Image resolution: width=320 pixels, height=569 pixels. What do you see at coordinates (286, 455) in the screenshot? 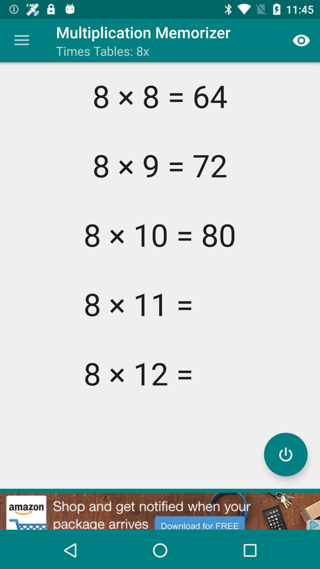
I see `turn off/on program` at bounding box center [286, 455].